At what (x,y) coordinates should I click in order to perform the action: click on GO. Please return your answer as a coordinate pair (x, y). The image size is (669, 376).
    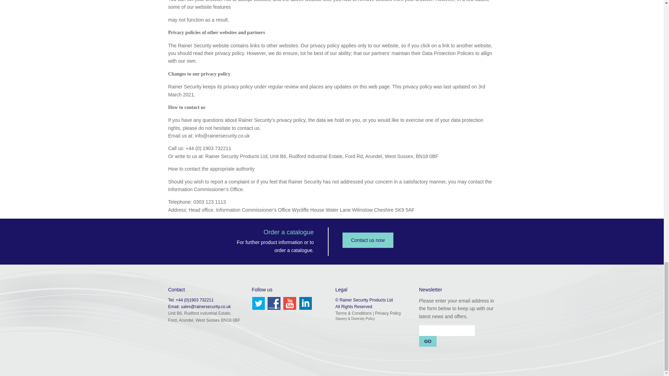
    Looking at the image, I should click on (428, 341).